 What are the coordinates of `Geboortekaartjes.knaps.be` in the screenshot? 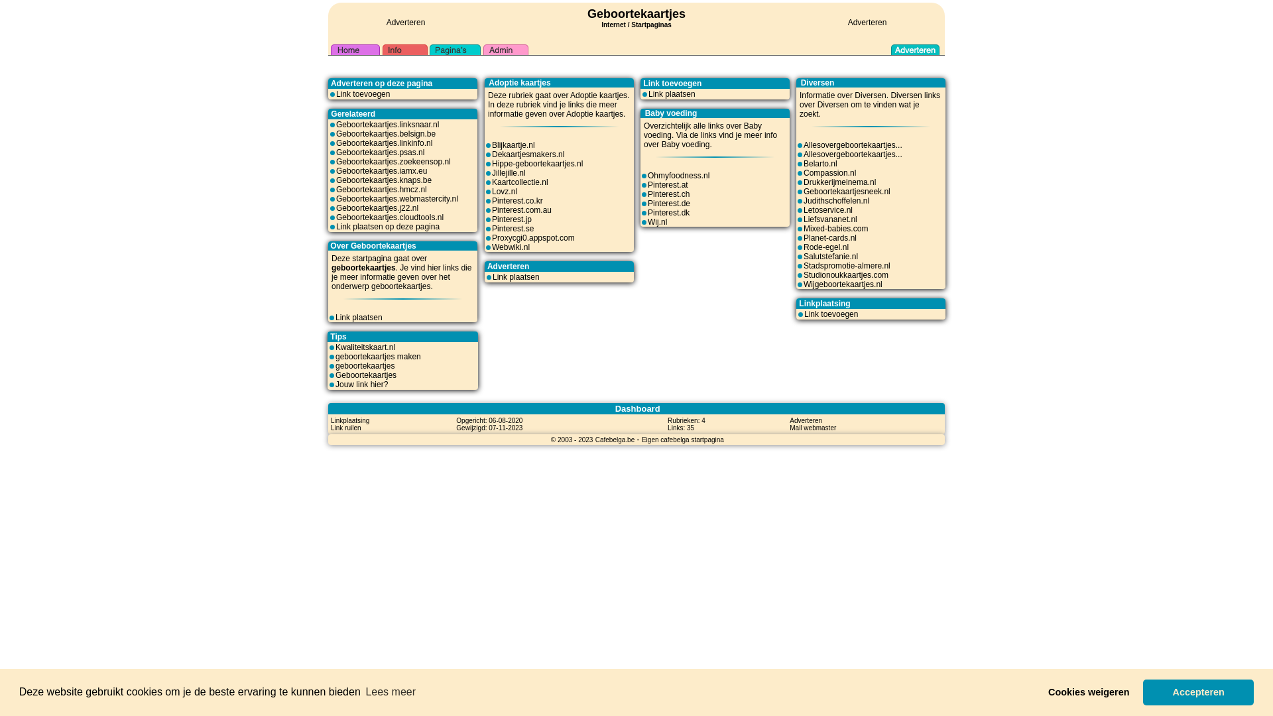 It's located at (383, 180).